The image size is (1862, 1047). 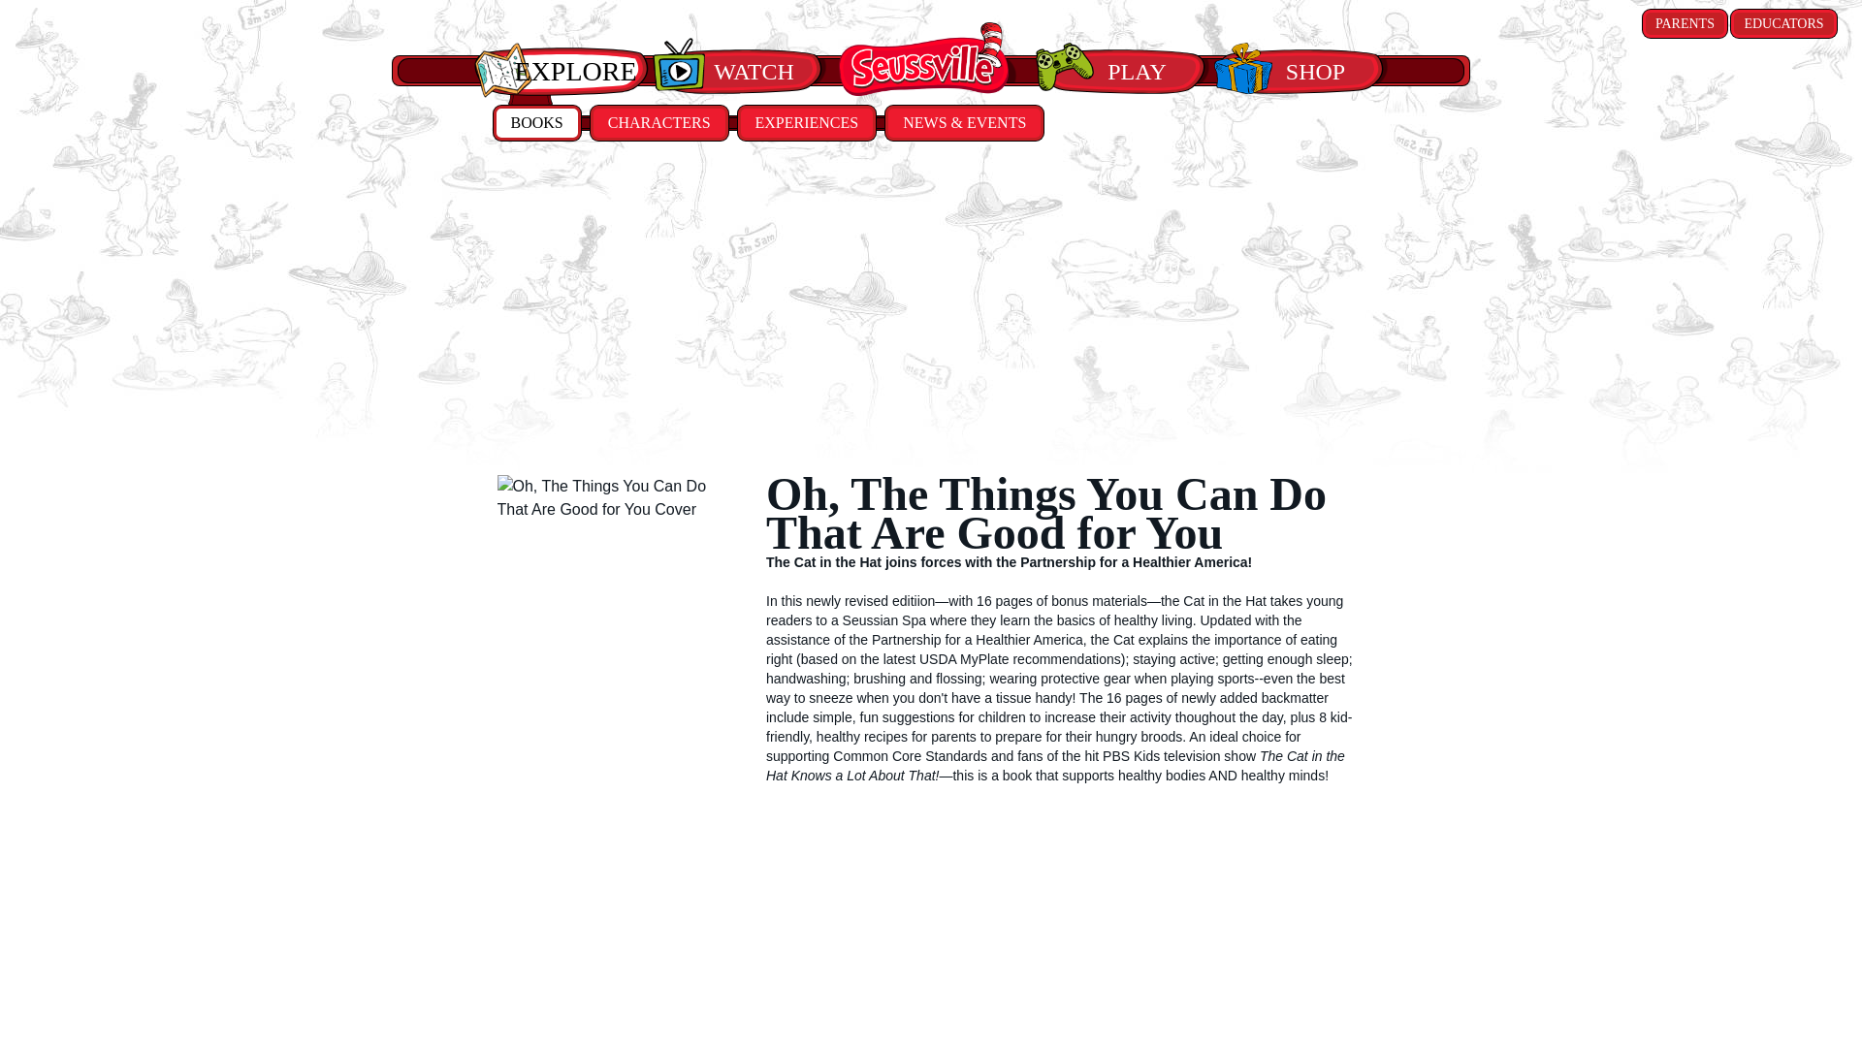 What do you see at coordinates (1783, 23) in the screenshot?
I see `EDUCATORS` at bounding box center [1783, 23].